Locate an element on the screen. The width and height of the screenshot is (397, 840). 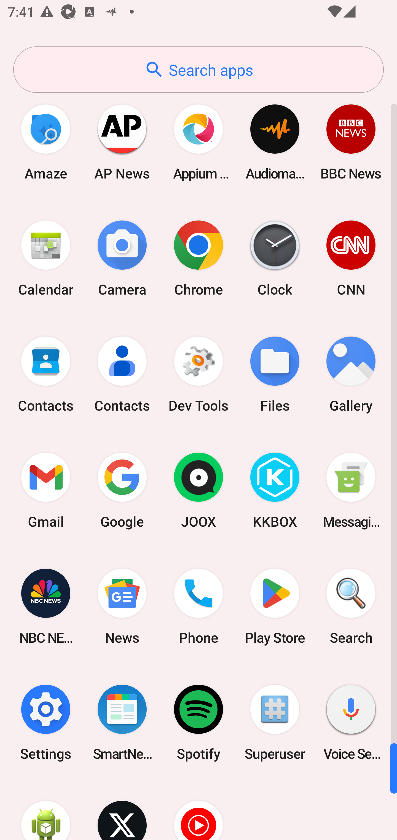
Contacts is located at coordinates (122, 375).